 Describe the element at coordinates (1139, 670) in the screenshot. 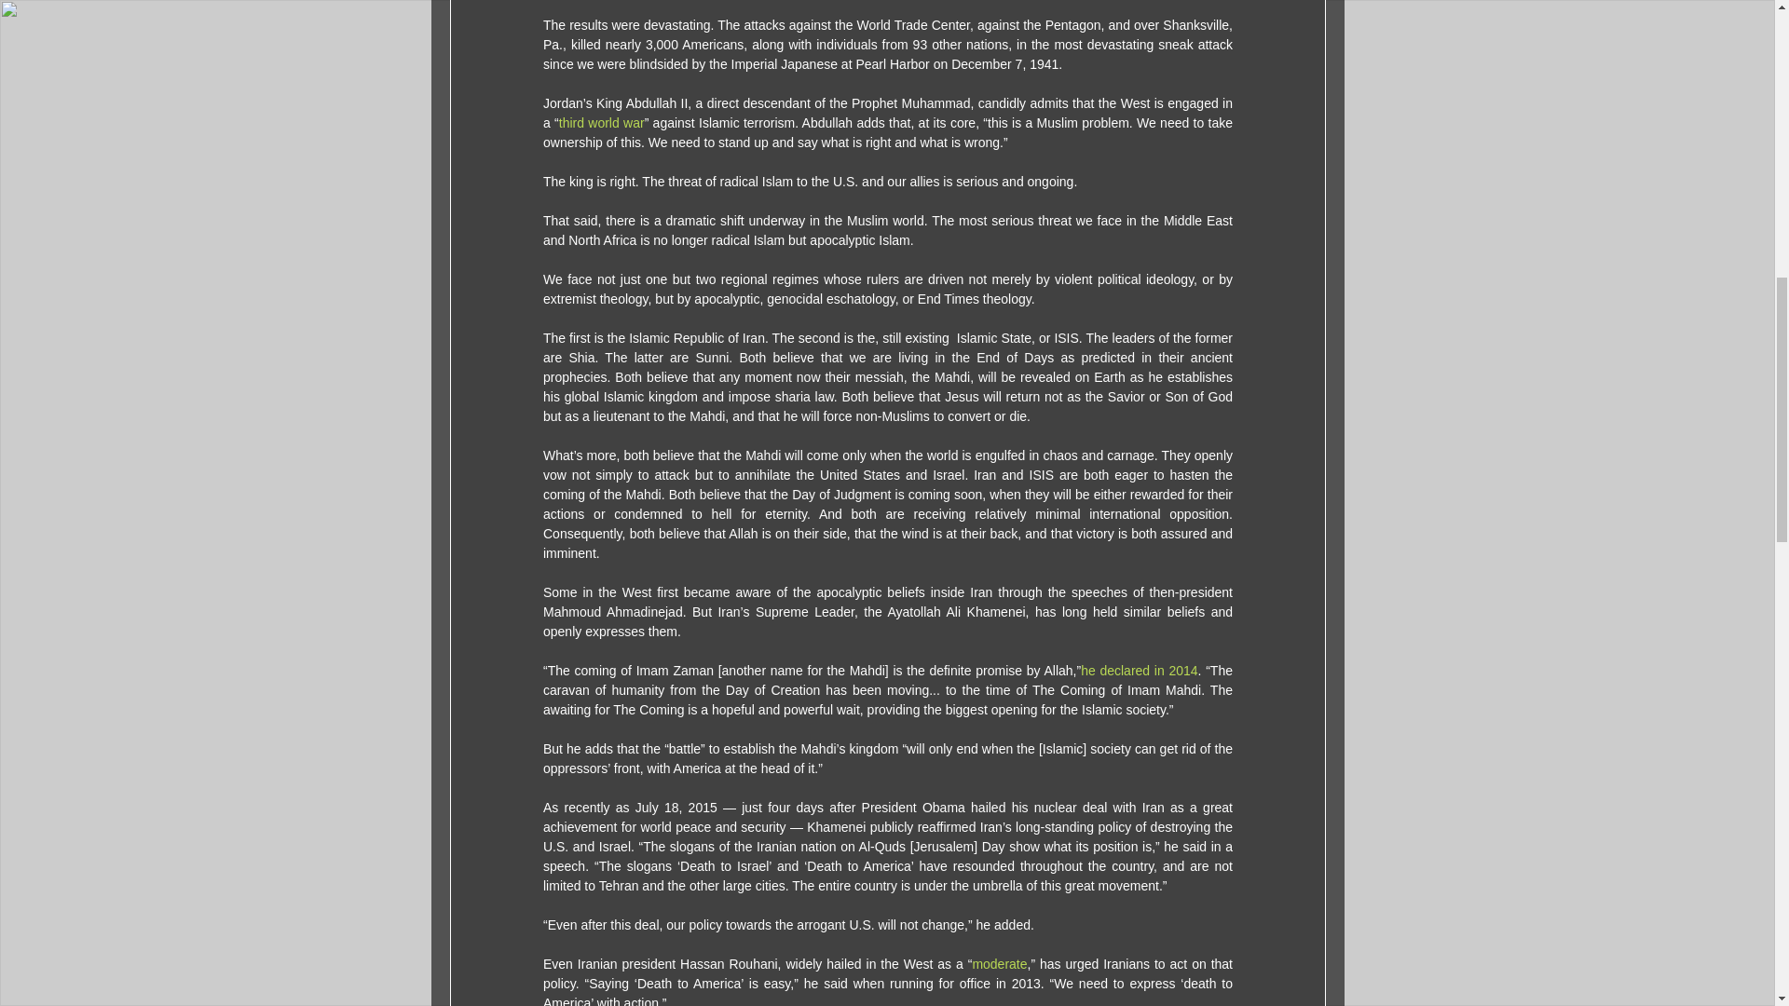

I see `he declared in 2014` at that location.